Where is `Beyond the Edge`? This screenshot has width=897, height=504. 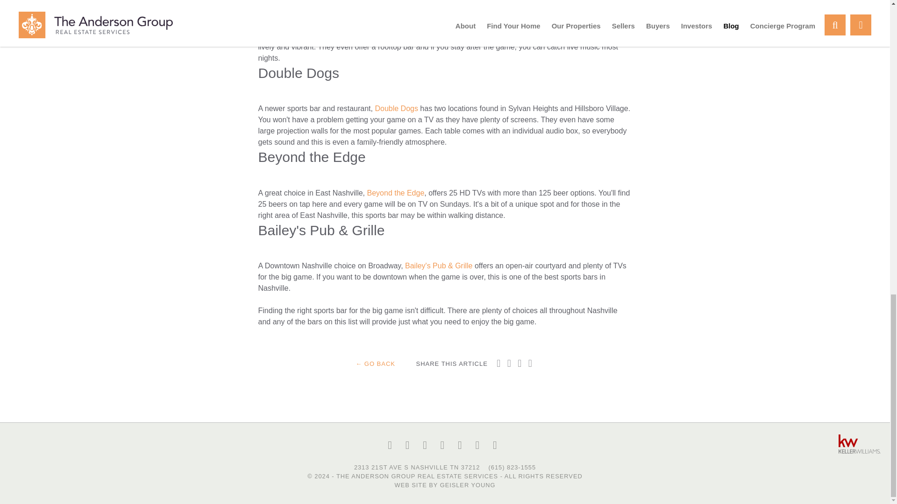
Beyond the Edge is located at coordinates (395, 193).